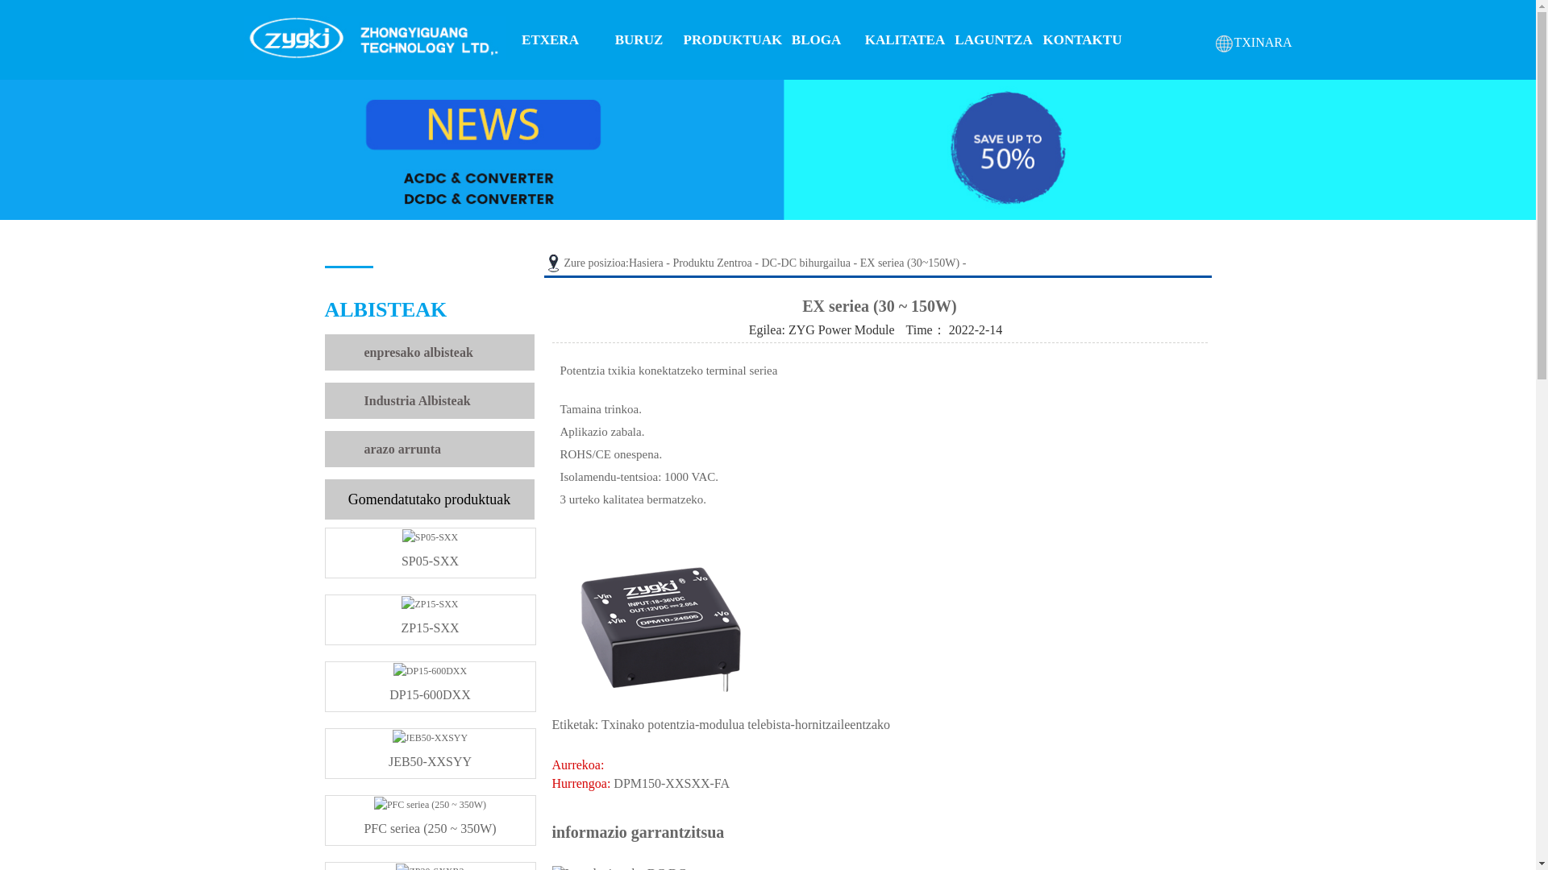 The image size is (1548, 870). What do you see at coordinates (431, 622) in the screenshot?
I see `ZP15-SXX` at bounding box center [431, 622].